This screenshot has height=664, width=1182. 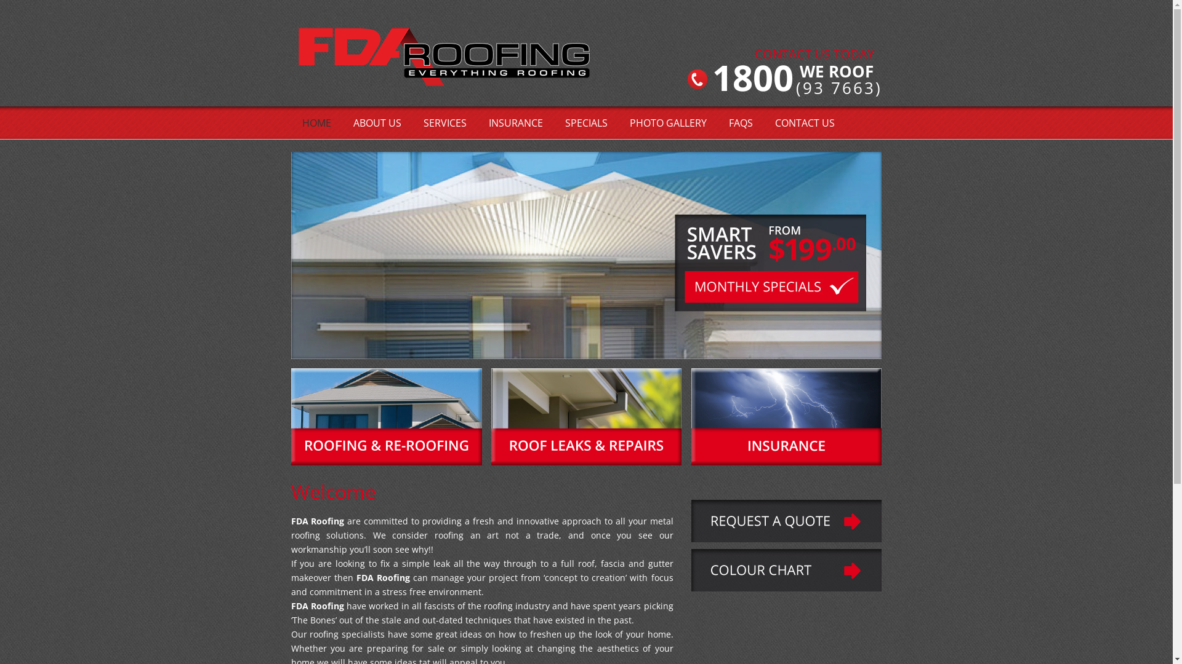 What do you see at coordinates (316, 123) in the screenshot?
I see `HOME` at bounding box center [316, 123].